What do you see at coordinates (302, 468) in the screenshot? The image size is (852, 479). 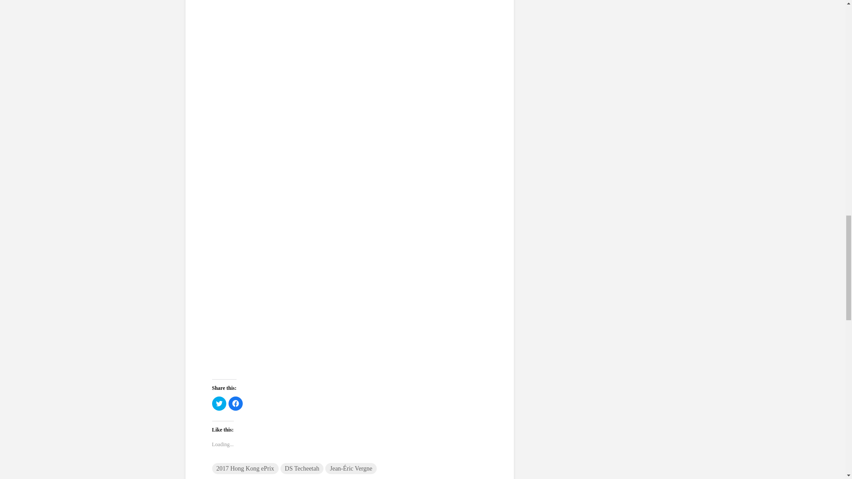 I see `DS Techeetah` at bounding box center [302, 468].